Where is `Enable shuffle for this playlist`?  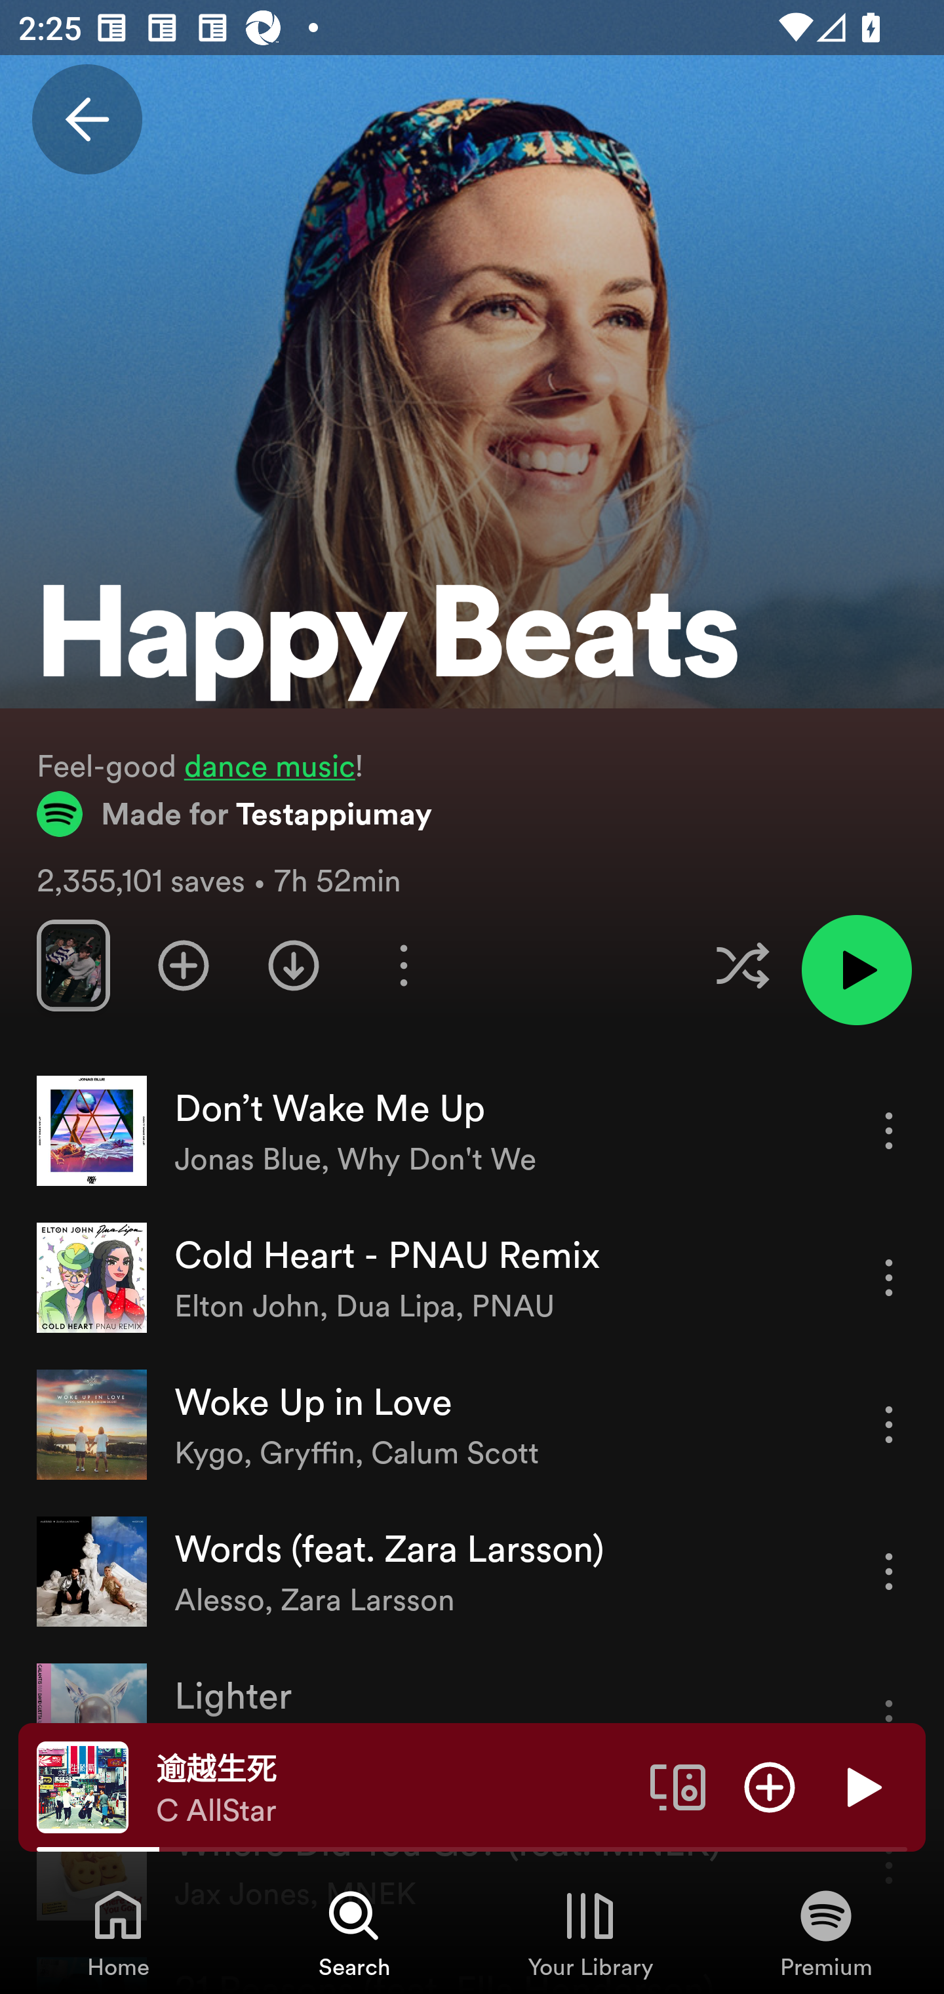 Enable shuffle for this playlist is located at coordinates (742, 966).